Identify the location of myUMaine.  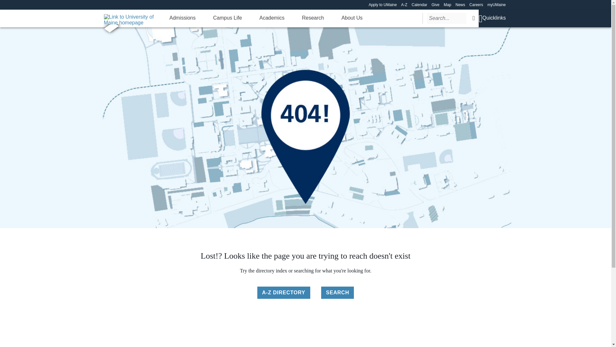
(496, 4).